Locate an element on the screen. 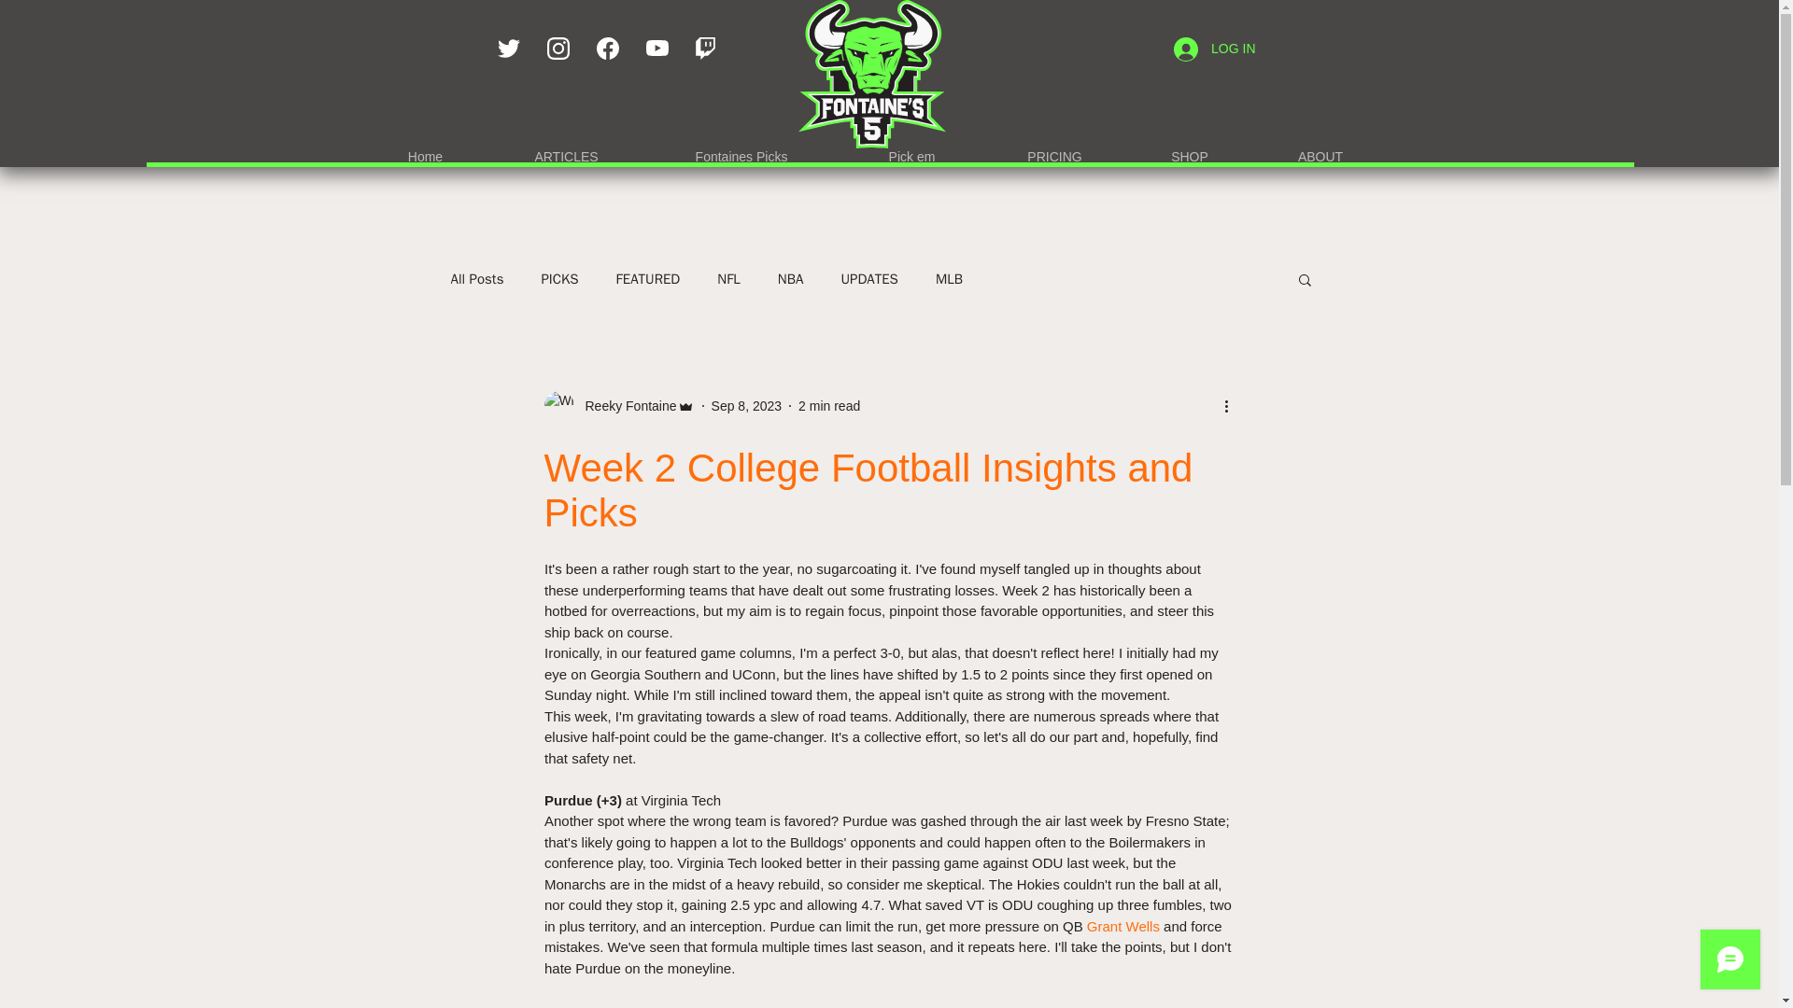 This screenshot has width=1793, height=1008. 2 min read is located at coordinates (829, 404).